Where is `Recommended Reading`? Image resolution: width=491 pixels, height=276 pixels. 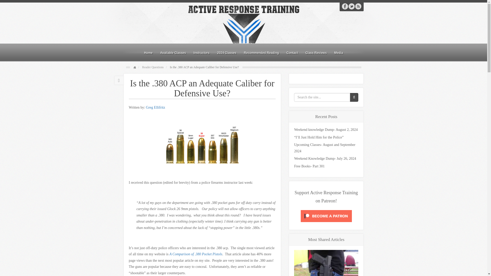
Recommended Reading is located at coordinates (261, 53).